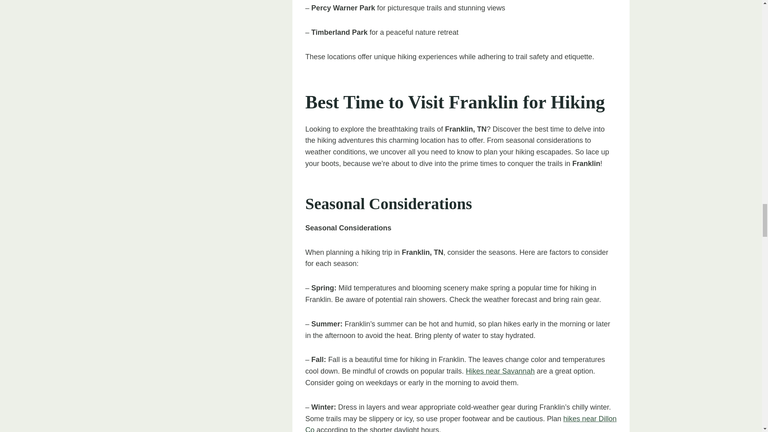 The height and width of the screenshot is (432, 768). Describe the element at coordinates (461, 423) in the screenshot. I see `hikes near Dillon Co` at that location.